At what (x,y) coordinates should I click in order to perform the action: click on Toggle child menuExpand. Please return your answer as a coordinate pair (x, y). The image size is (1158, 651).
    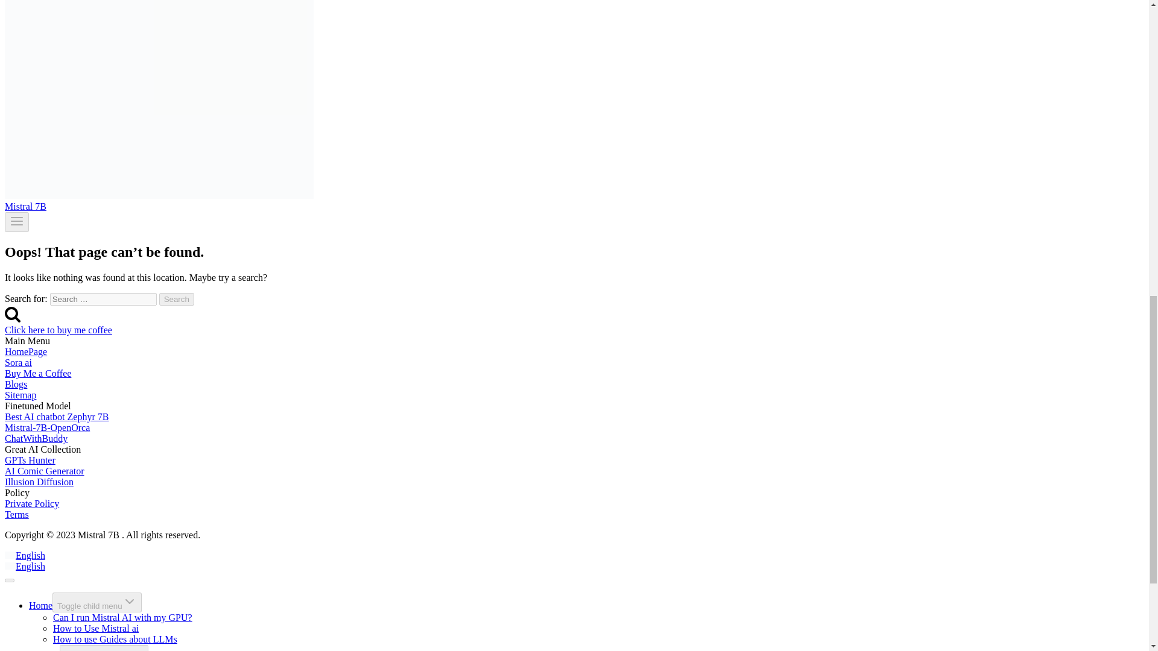
    Looking at the image, I should click on (96, 602).